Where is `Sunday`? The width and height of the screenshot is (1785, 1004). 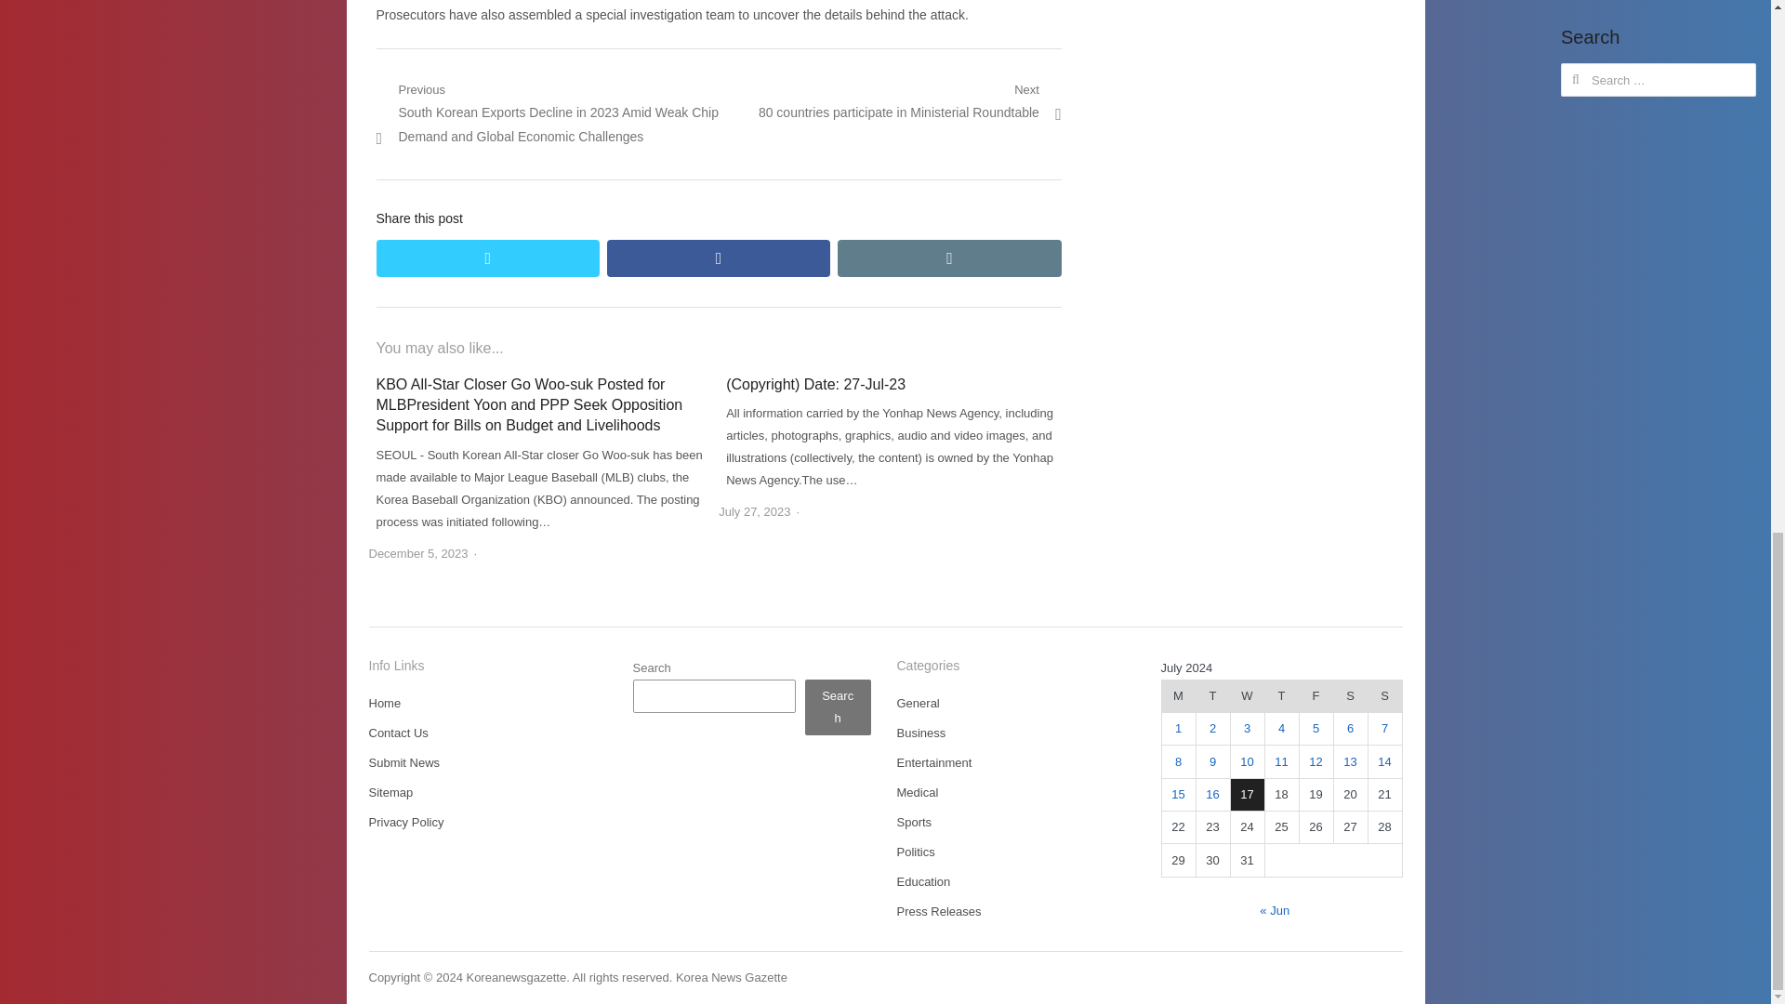 Sunday is located at coordinates (1383, 695).